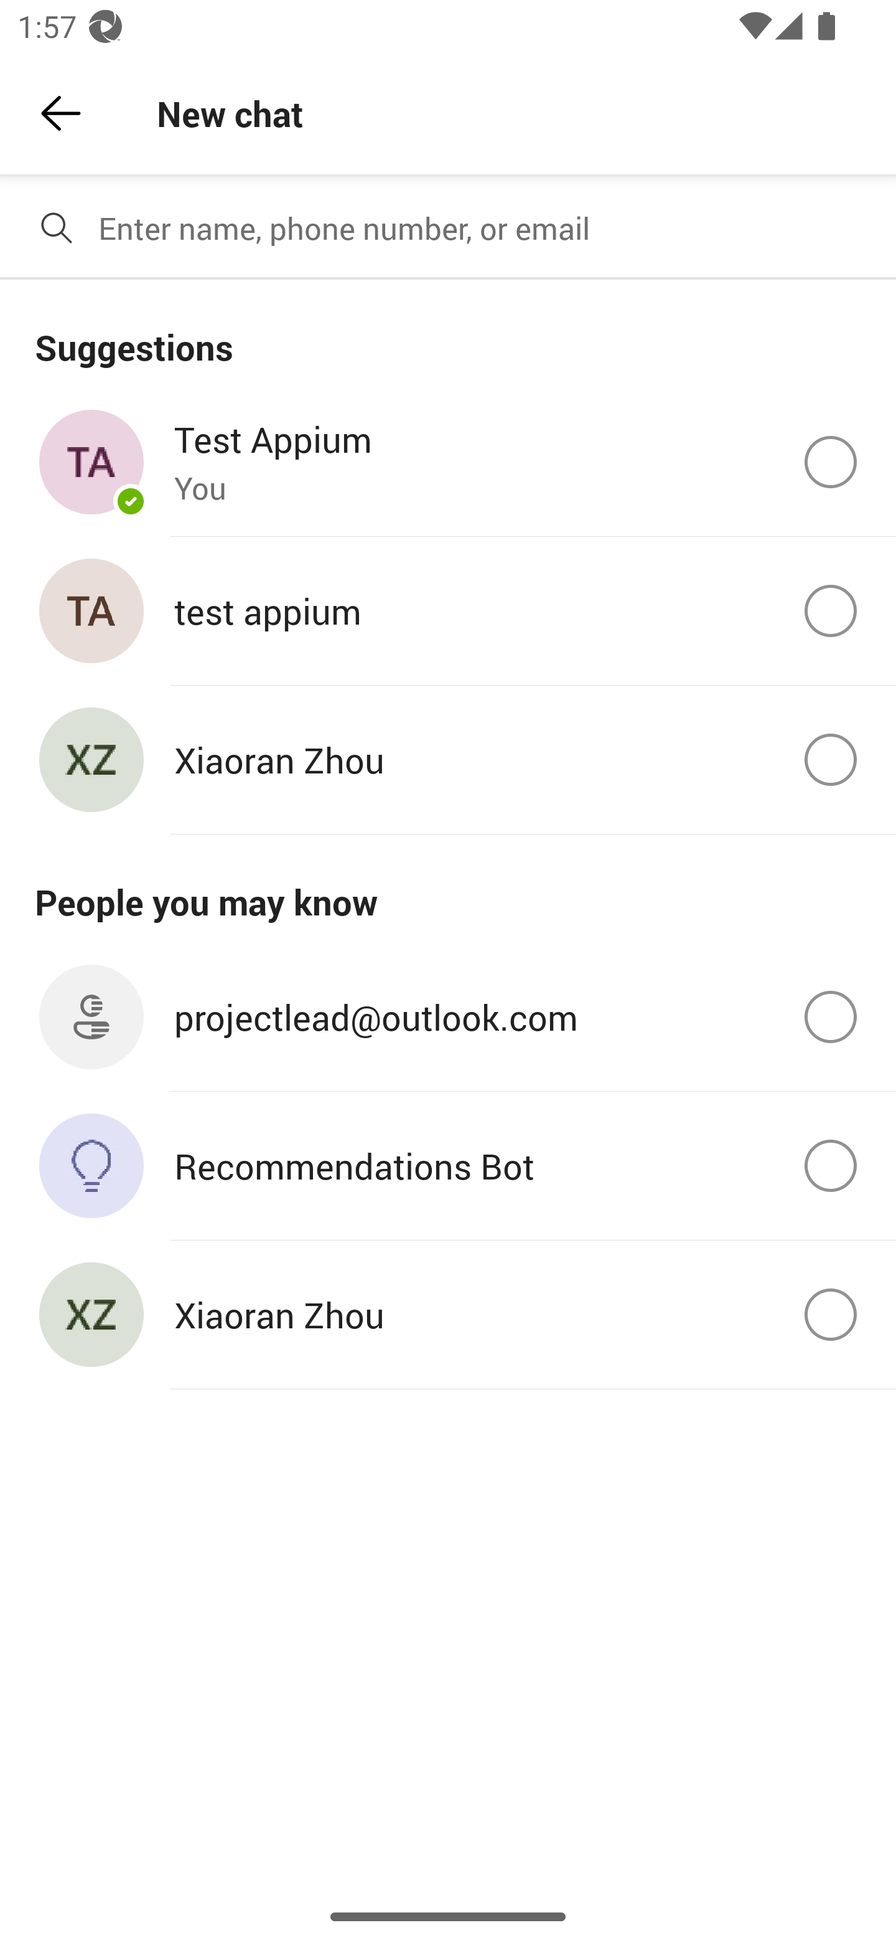 The width and height of the screenshot is (896, 1943). What do you see at coordinates (487, 228) in the screenshot?
I see `Enter name, phone number, or email` at bounding box center [487, 228].